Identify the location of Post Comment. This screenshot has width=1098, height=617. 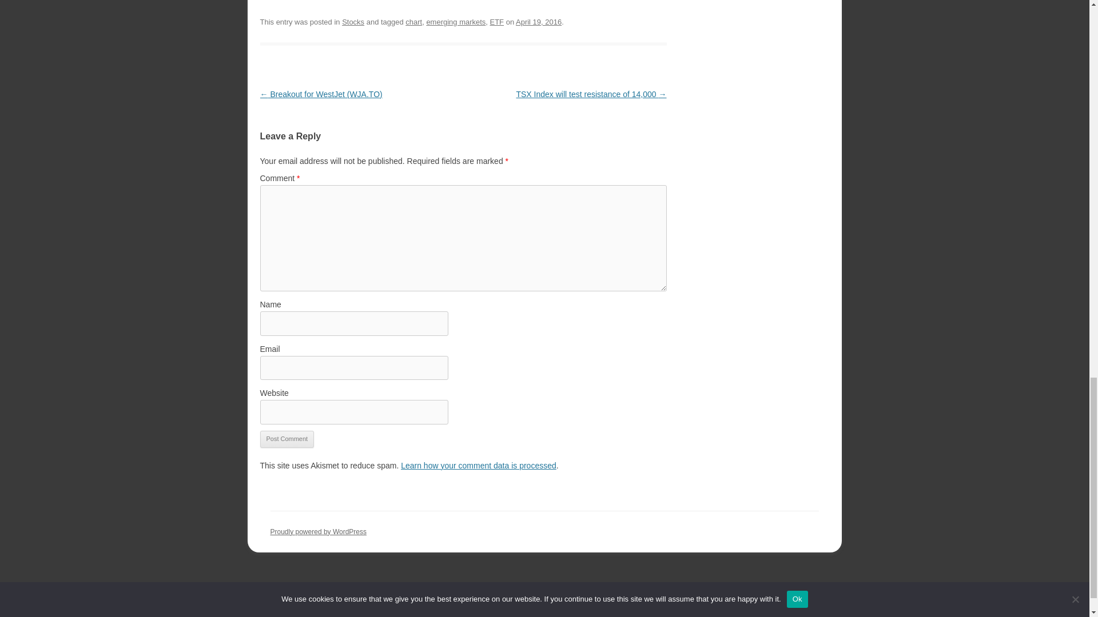
(287, 439).